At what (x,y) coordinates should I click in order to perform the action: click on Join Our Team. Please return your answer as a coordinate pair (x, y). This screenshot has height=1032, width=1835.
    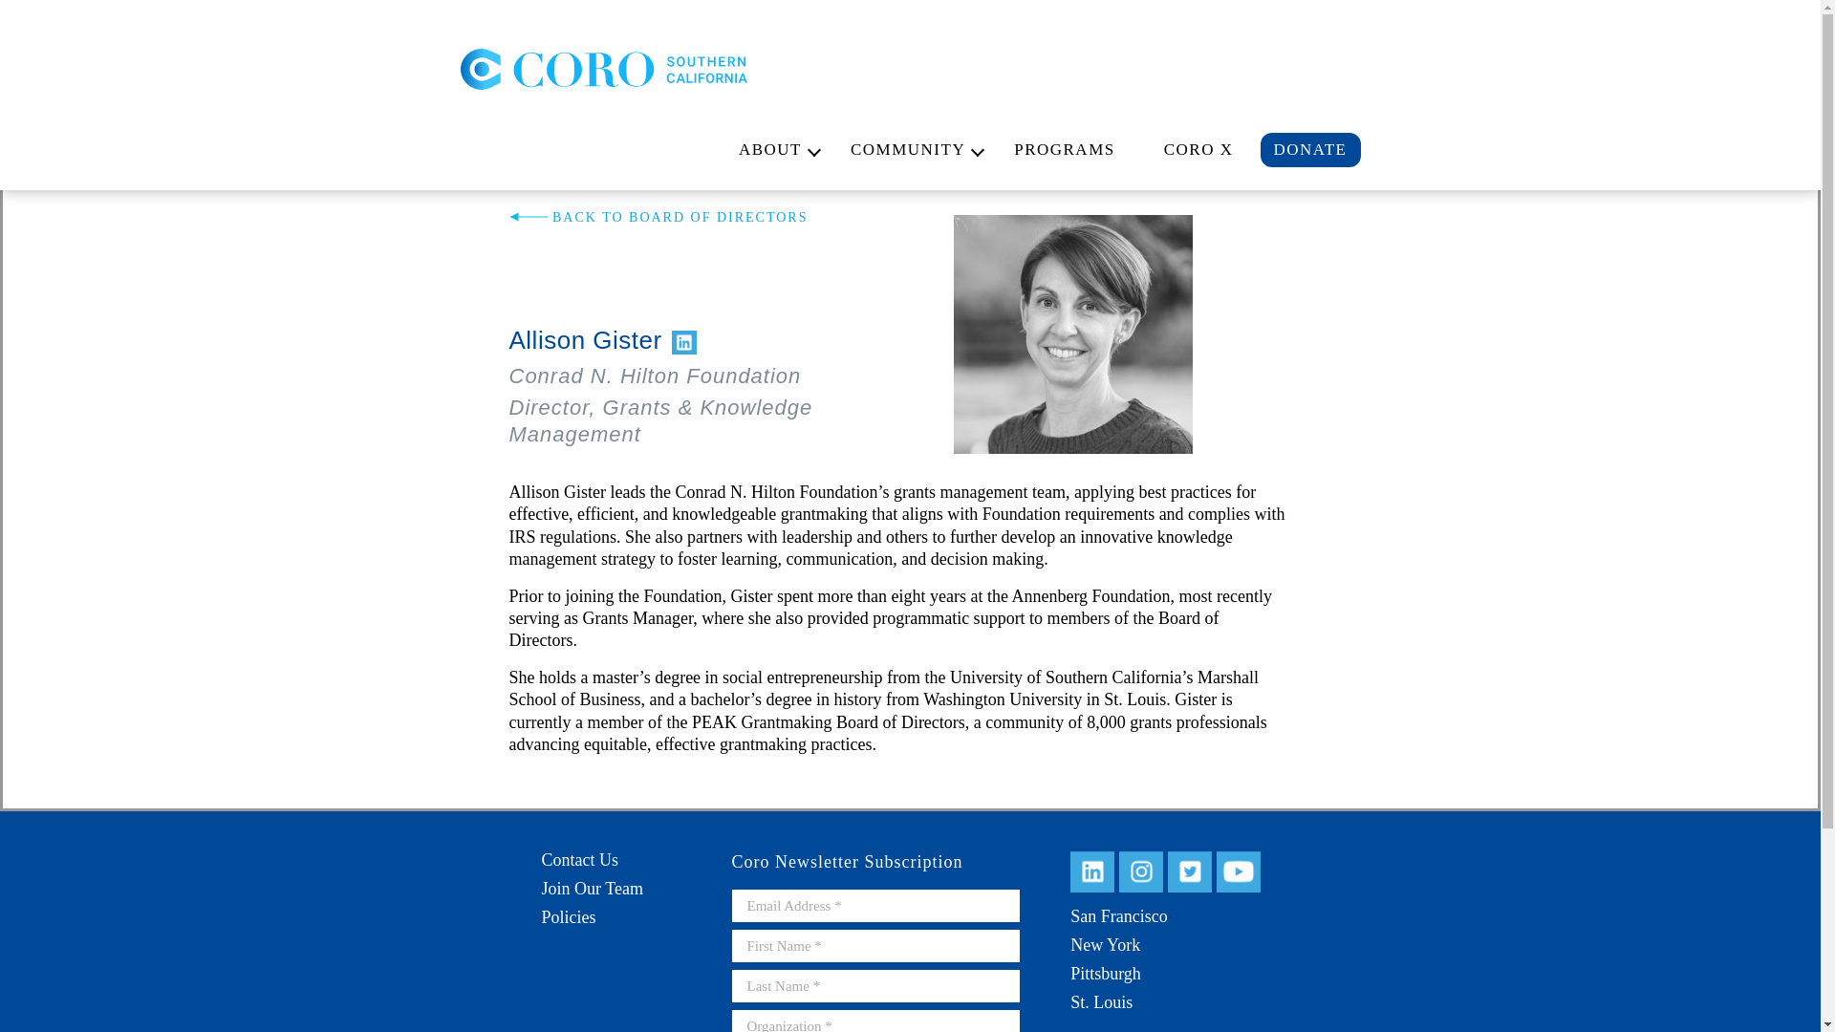
    Looking at the image, I should click on (592, 889).